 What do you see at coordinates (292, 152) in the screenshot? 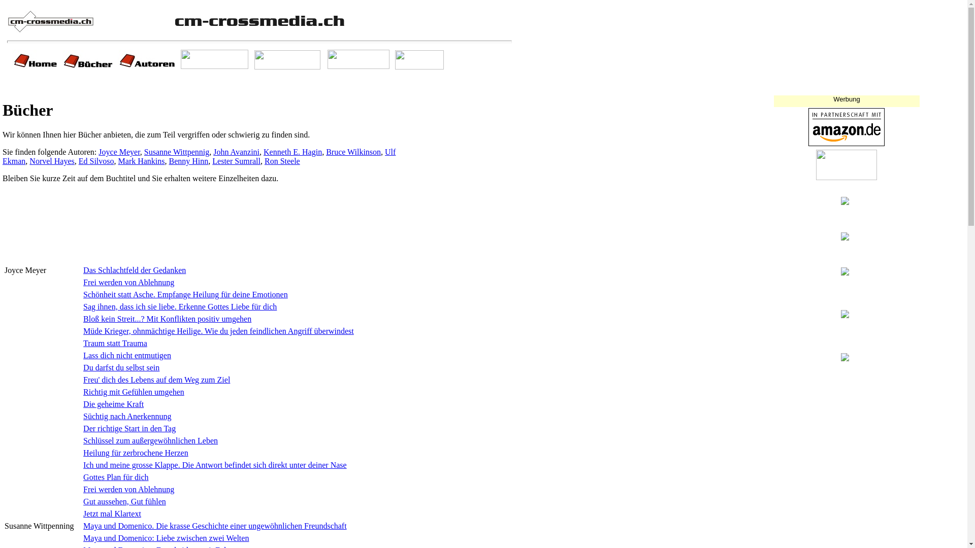
I see `Kenneth E. Hagin` at bounding box center [292, 152].